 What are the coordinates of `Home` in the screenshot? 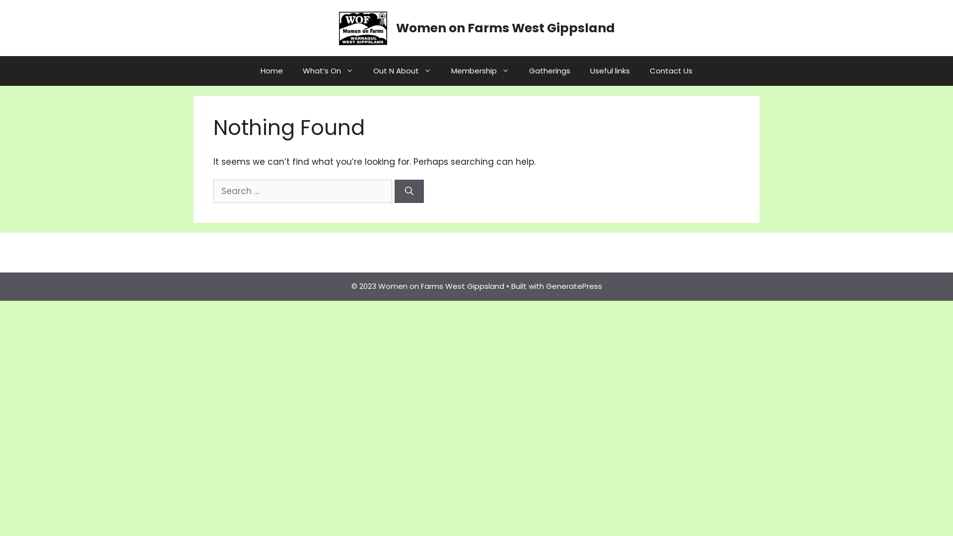 It's located at (272, 71).